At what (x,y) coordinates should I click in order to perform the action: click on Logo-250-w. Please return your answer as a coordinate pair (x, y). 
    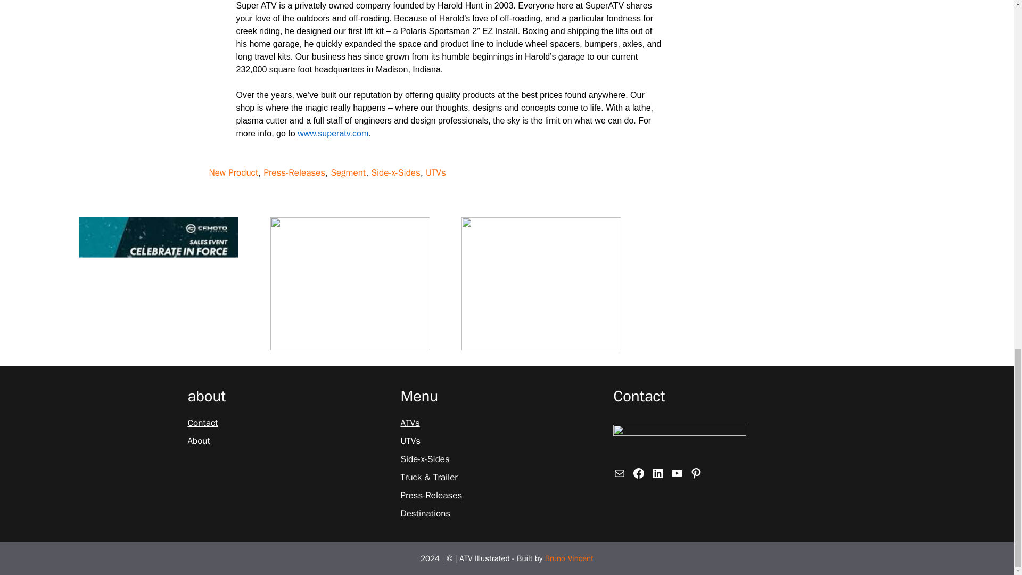
    Looking at the image, I should click on (679, 442).